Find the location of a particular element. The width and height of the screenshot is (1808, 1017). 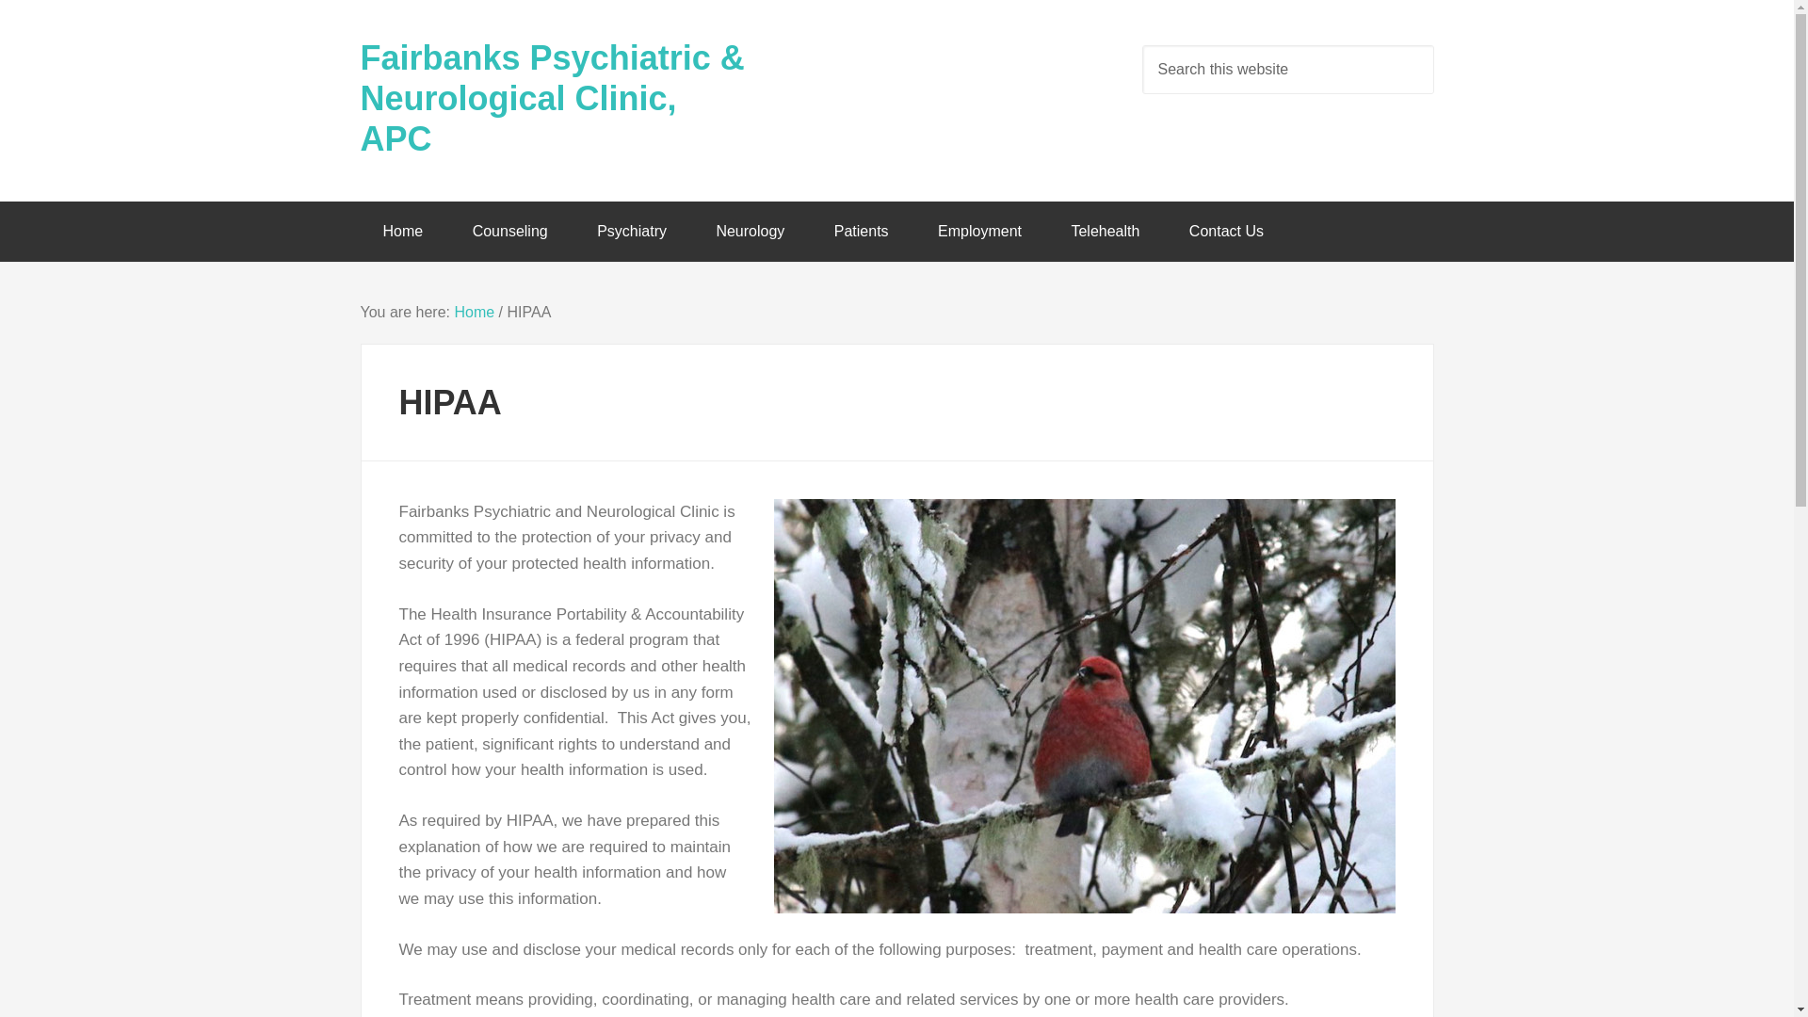

Home is located at coordinates (402, 231).